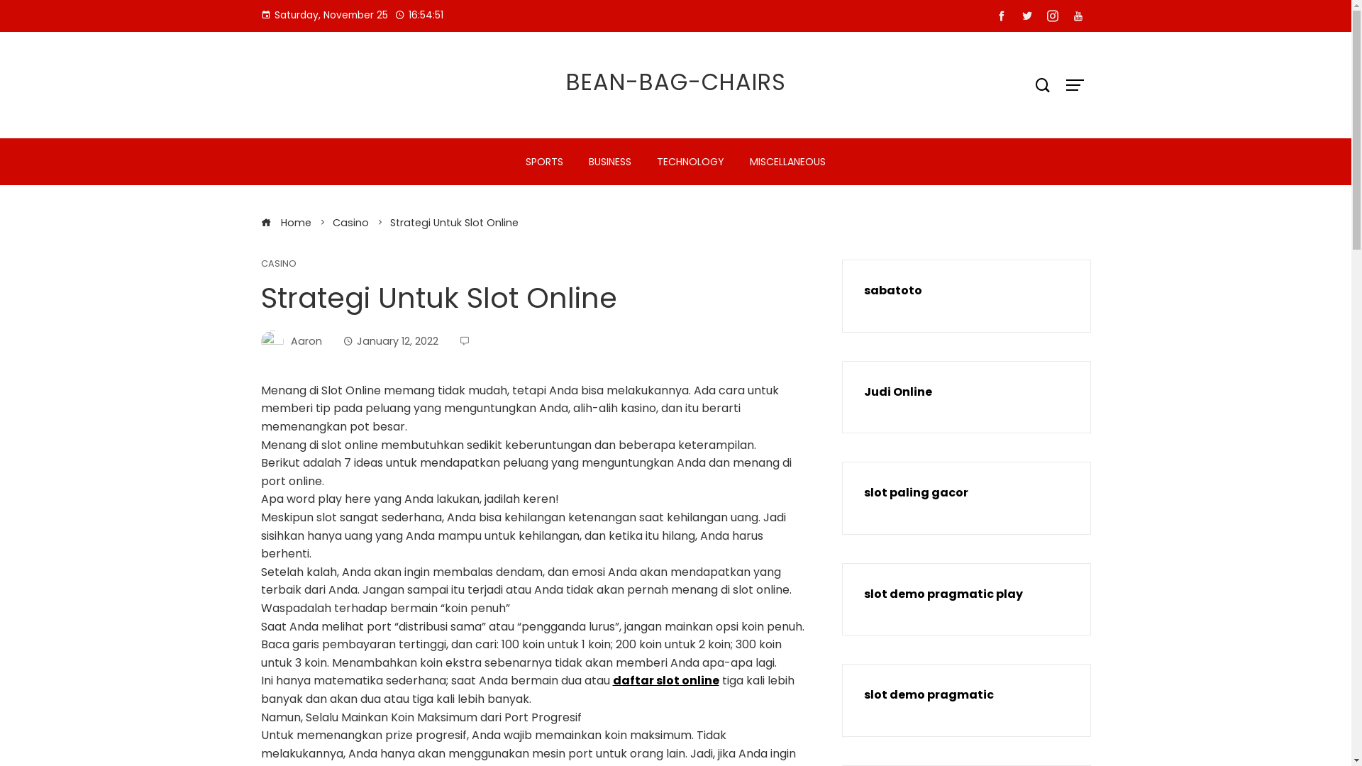  Describe the element at coordinates (676, 82) in the screenshot. I see `BEAN-BAG-CHAIRS` at that location.